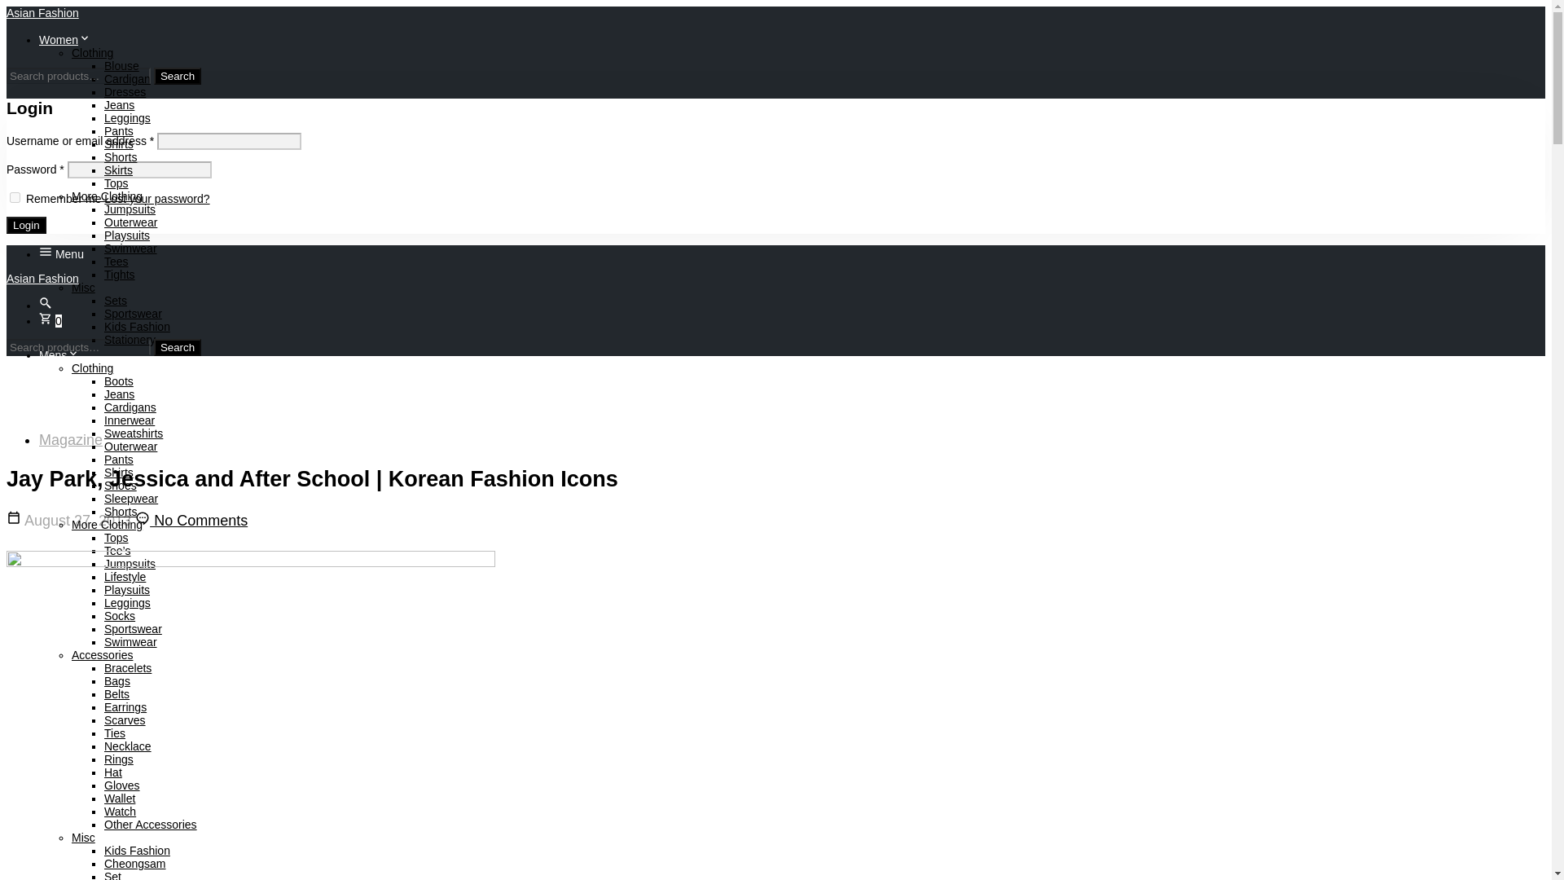  What do you see at coordinates (130, 407) in the screenshot?
I see `Cardigans` at bounding box center [130, 407].